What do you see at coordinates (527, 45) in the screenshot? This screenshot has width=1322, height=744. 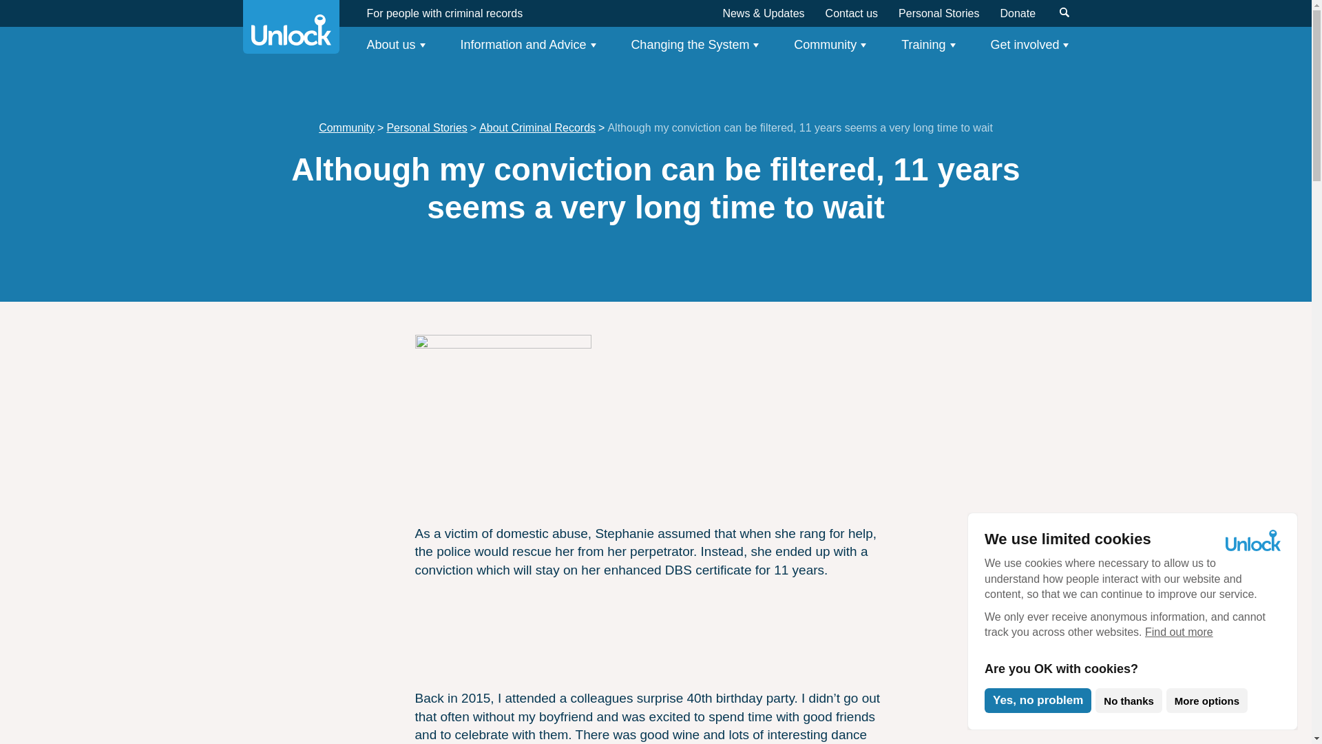 I see `Information and Advice` at bounding box center [527, 45].